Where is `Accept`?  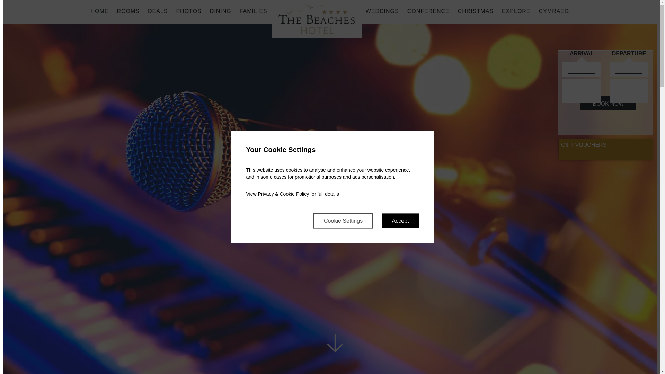 Accept is located at coordinates (400, 220).